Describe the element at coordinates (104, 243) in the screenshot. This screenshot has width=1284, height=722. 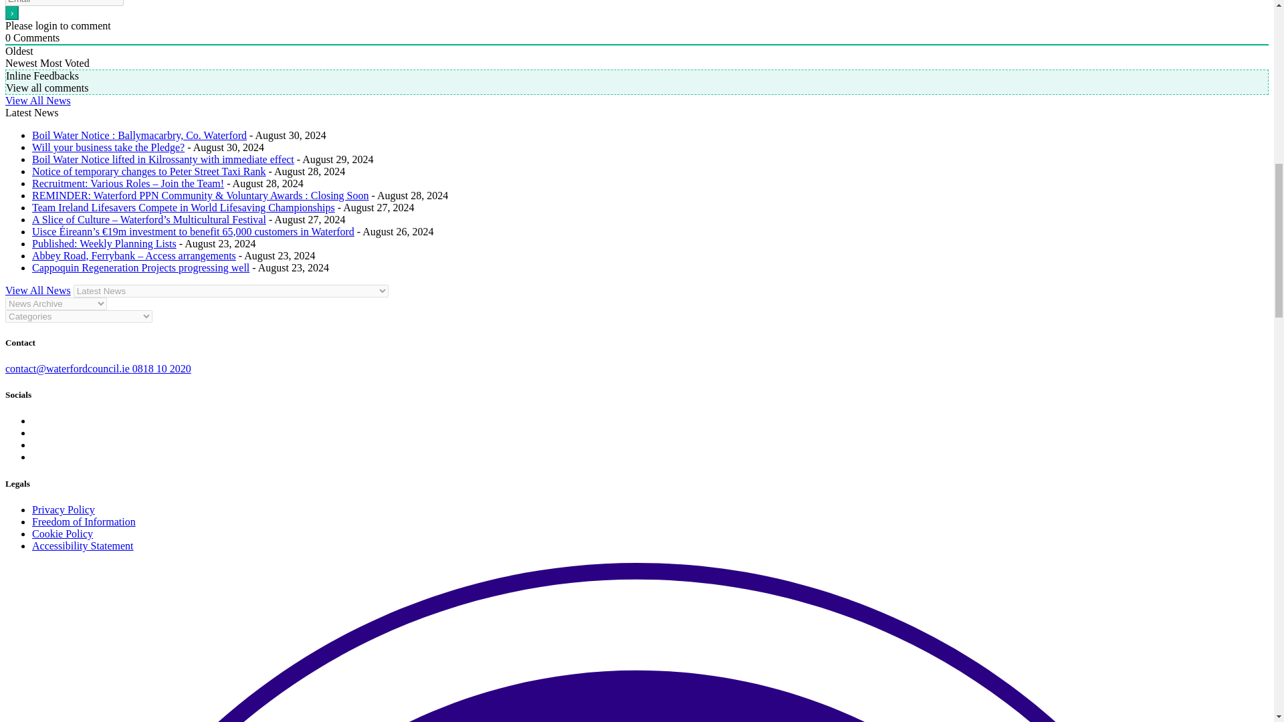
I see `Published: Weekly Planning Lists` at that location.